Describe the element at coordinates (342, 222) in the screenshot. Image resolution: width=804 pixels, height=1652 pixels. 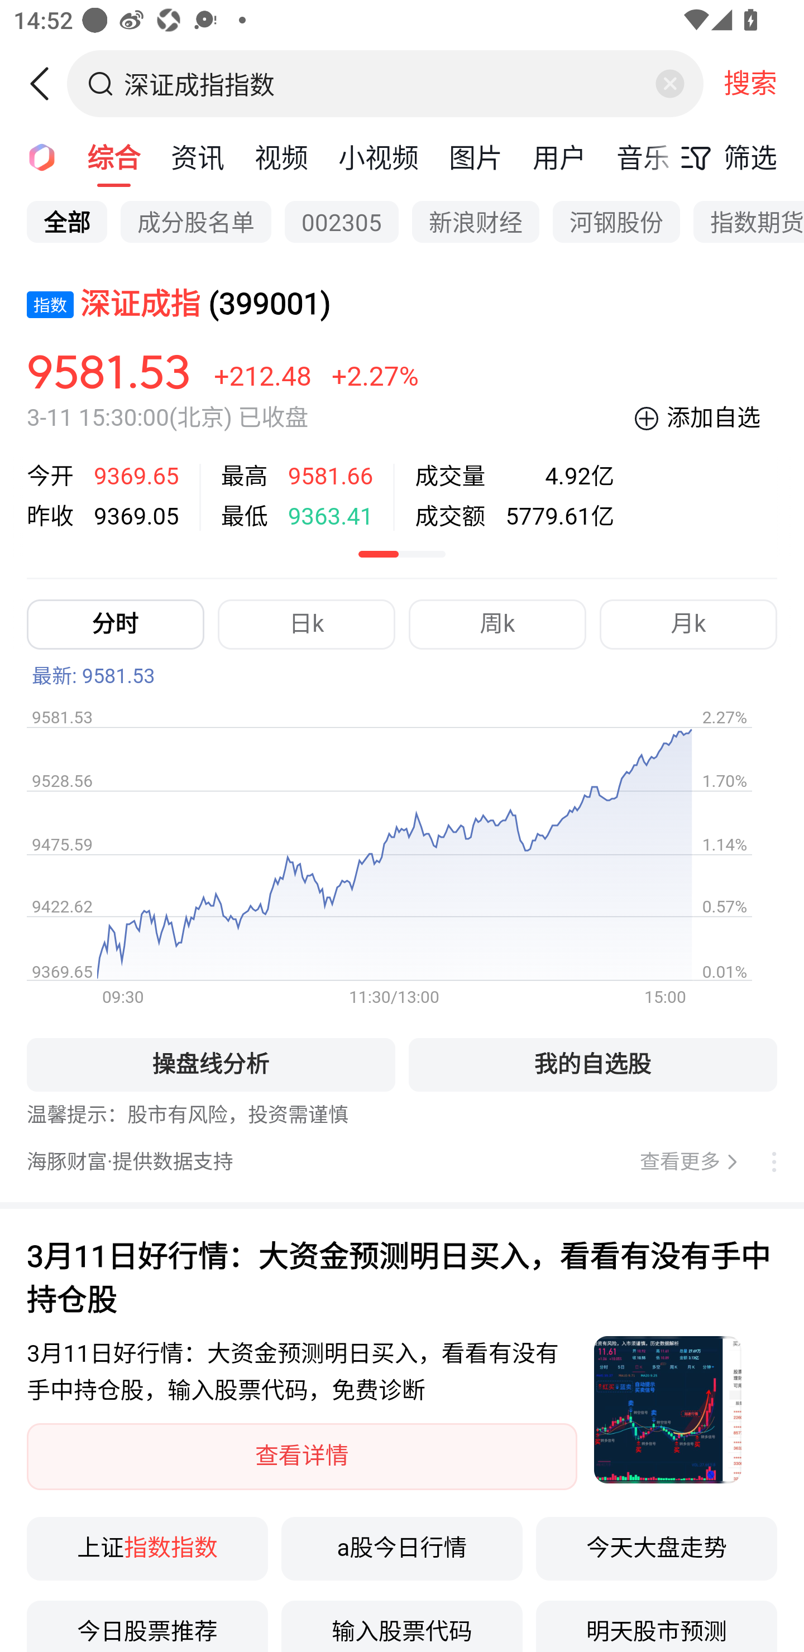
I see `002305` at that location.